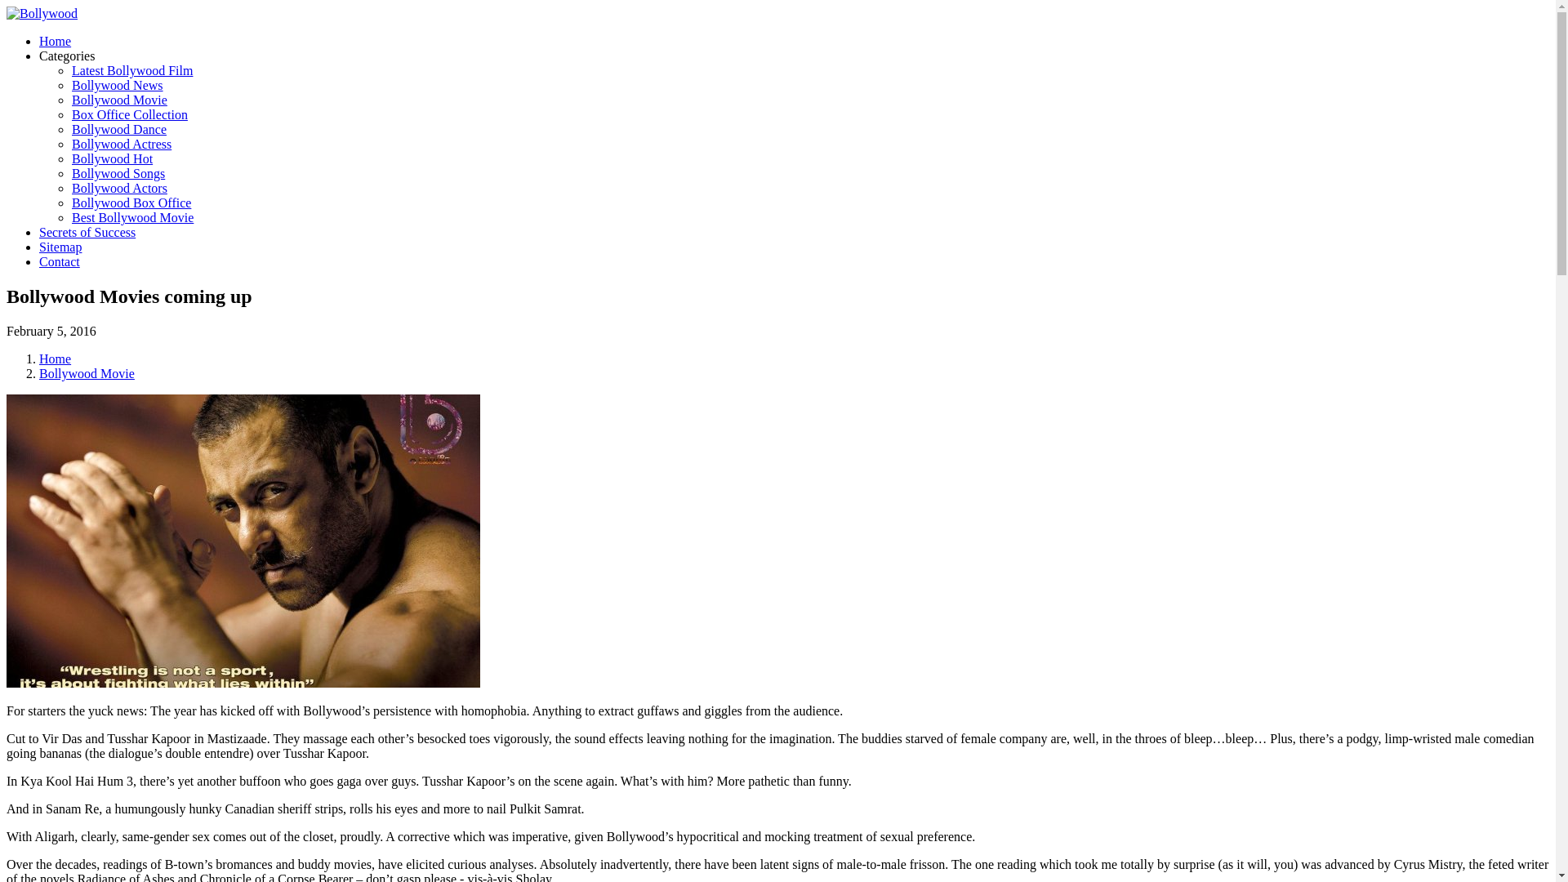 The height and width of the screenshot is (882, 1568). I want to click on Bollywood Dance, so click(119, 129).